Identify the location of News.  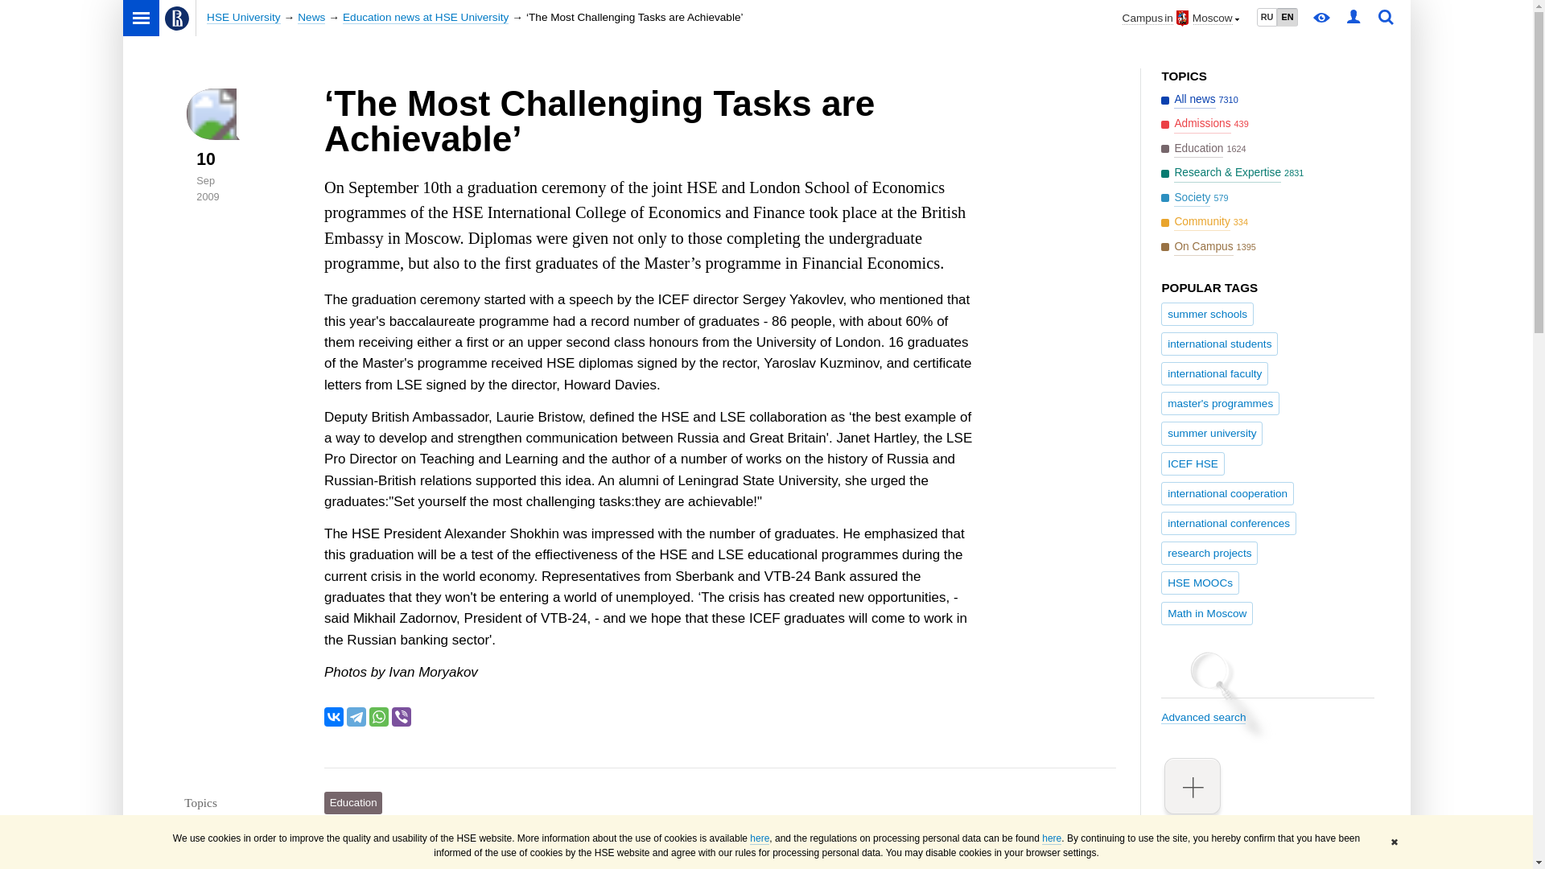
(311, 18).